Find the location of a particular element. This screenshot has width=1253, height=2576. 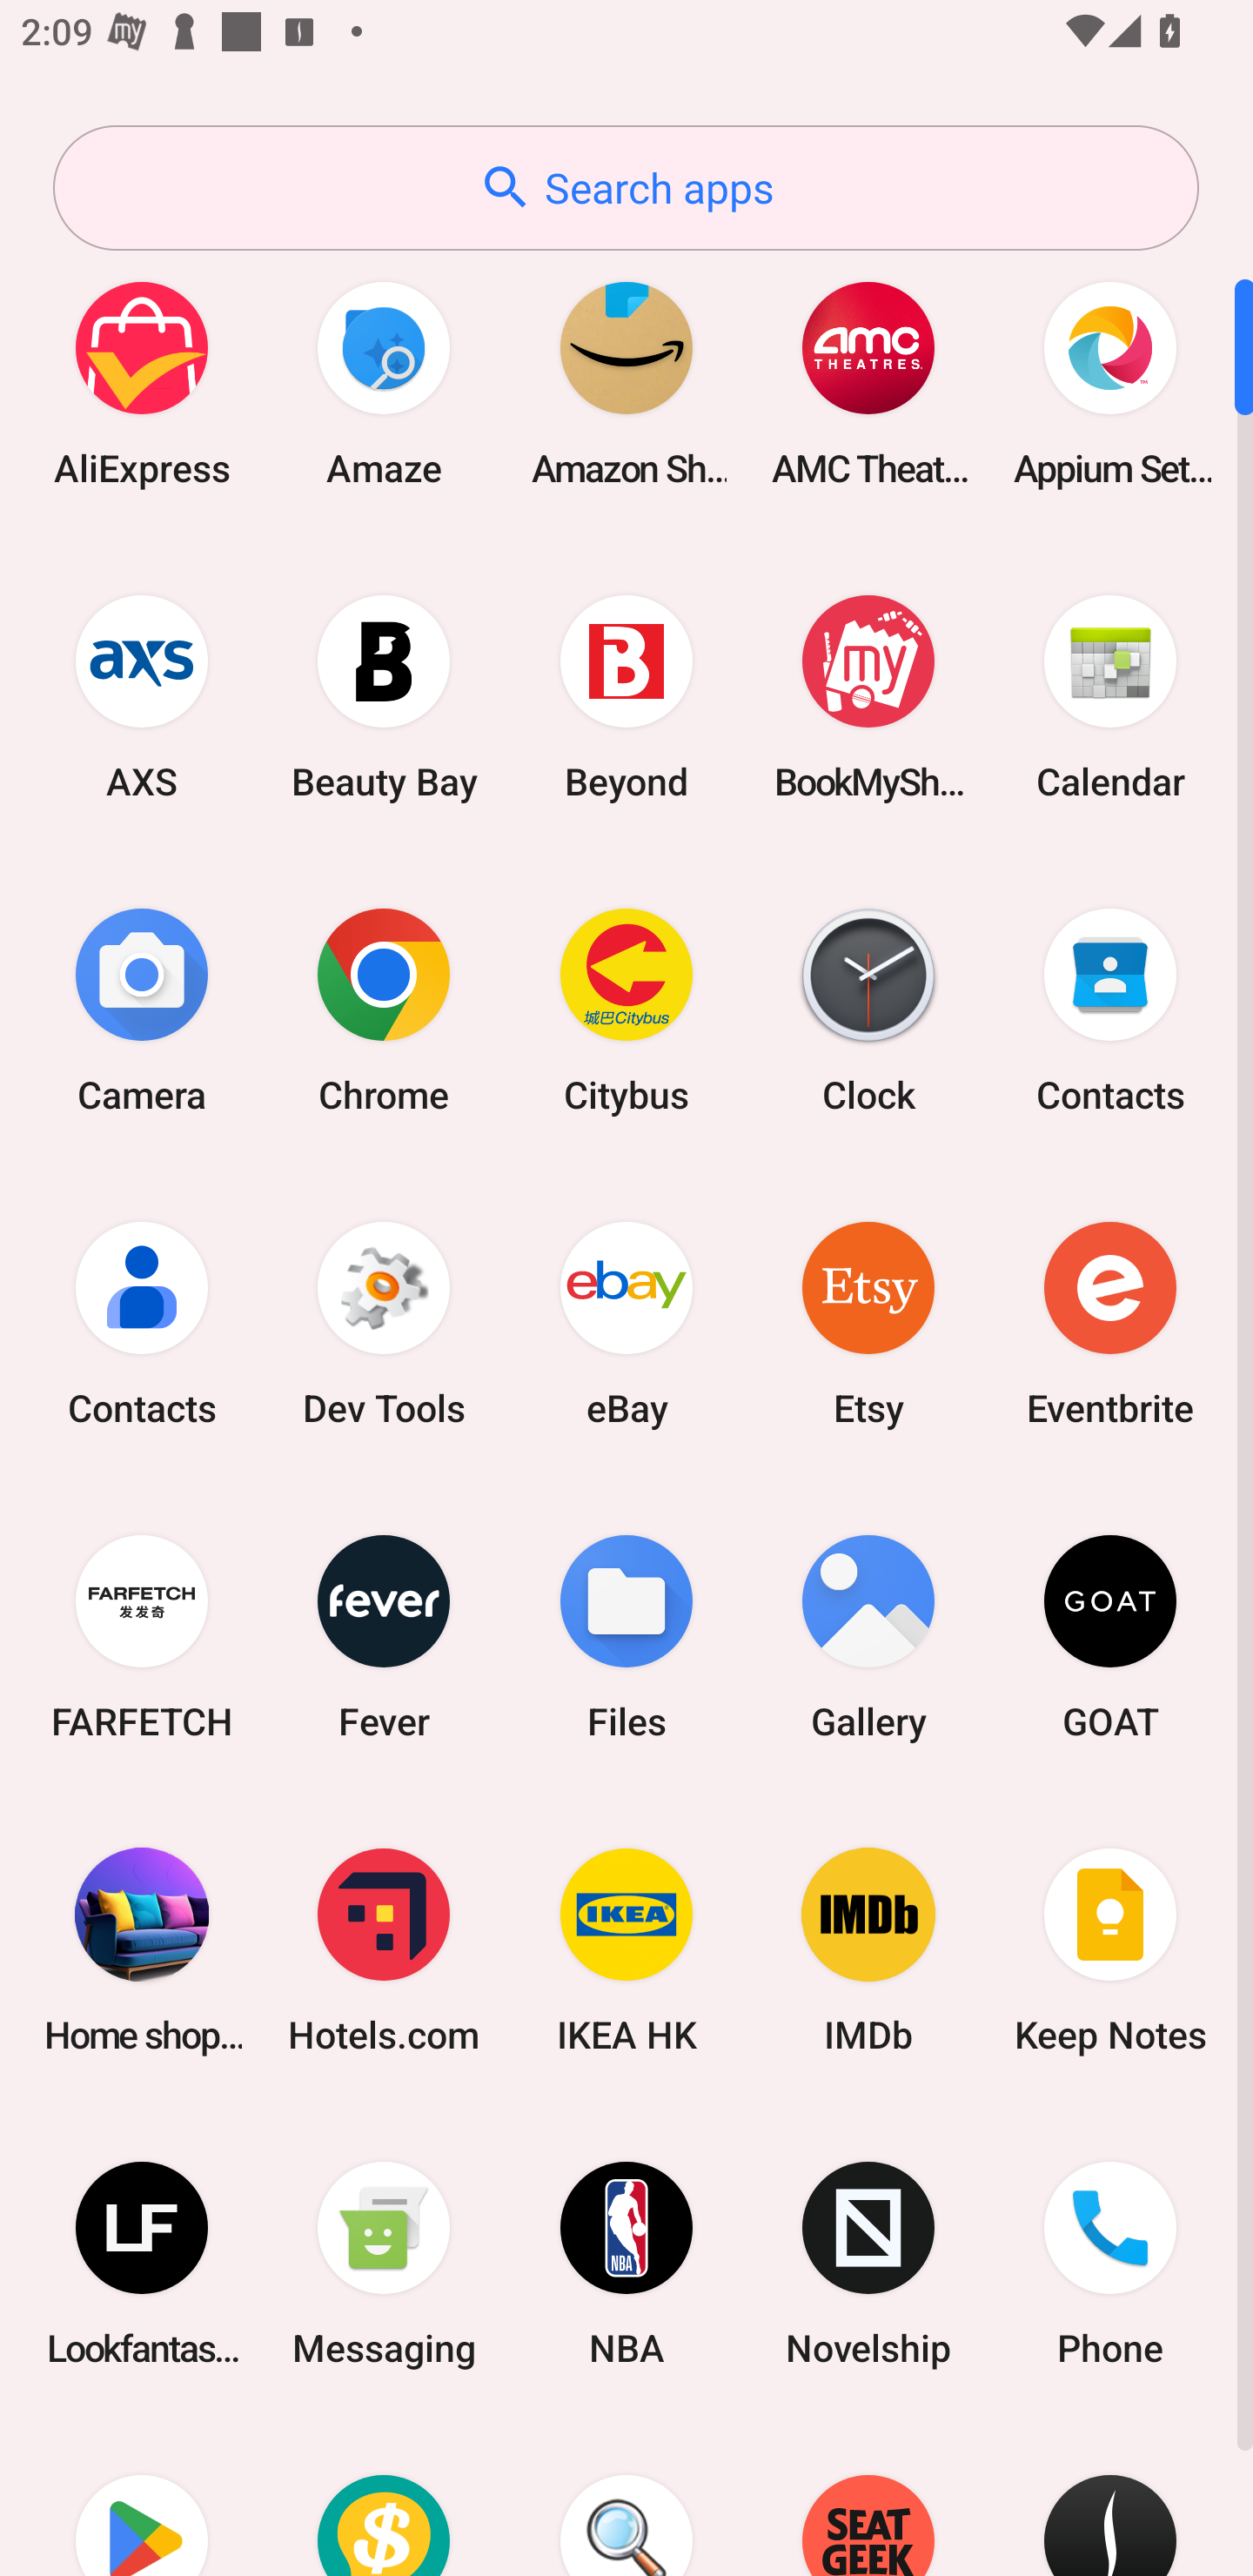

Novelship is located at coordinates (868, 2264).